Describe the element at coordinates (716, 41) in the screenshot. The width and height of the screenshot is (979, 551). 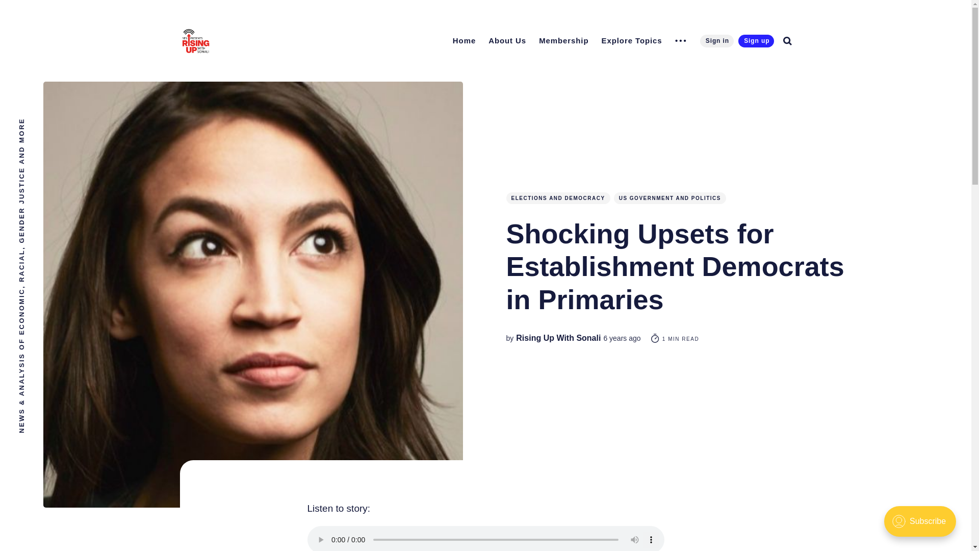
I see `Sign in` at that location.